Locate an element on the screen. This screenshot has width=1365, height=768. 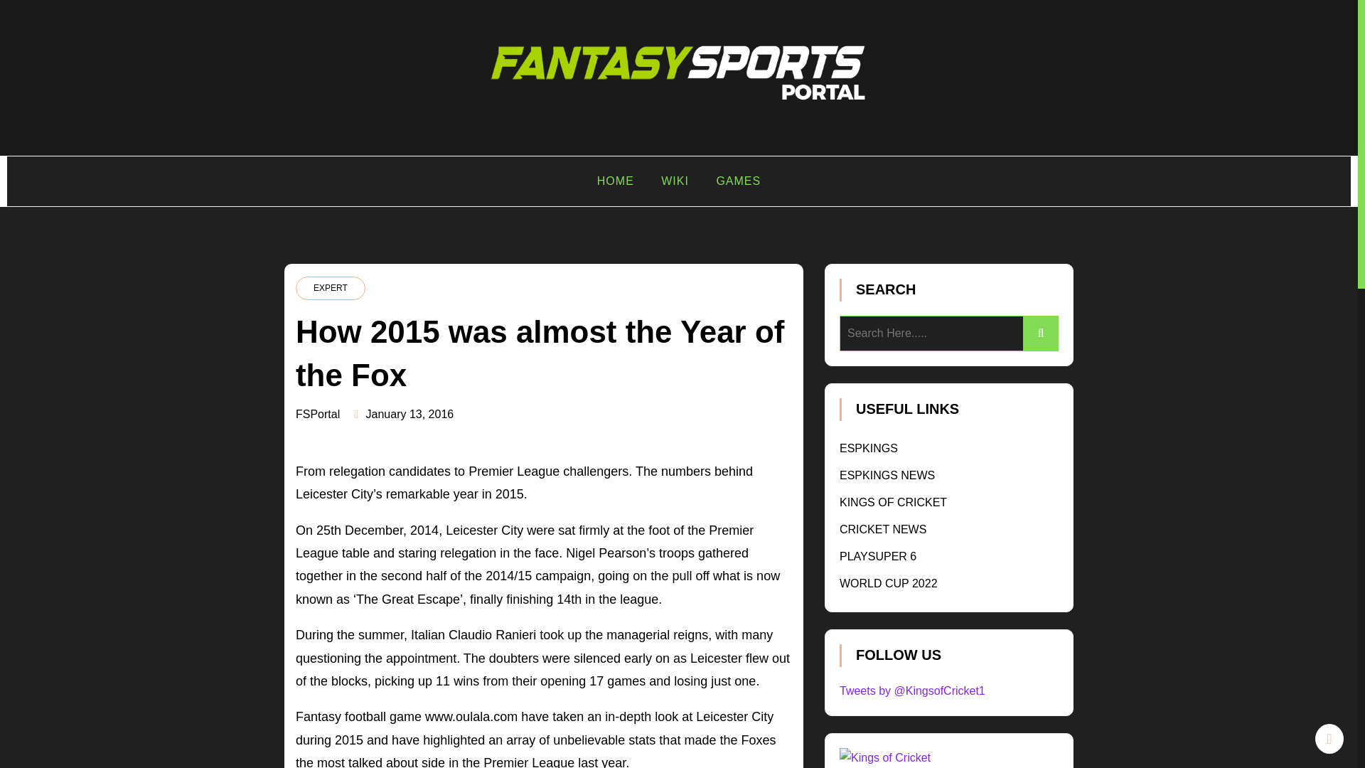
WORLD CUP 2022 is located at coordinates (889, 583).